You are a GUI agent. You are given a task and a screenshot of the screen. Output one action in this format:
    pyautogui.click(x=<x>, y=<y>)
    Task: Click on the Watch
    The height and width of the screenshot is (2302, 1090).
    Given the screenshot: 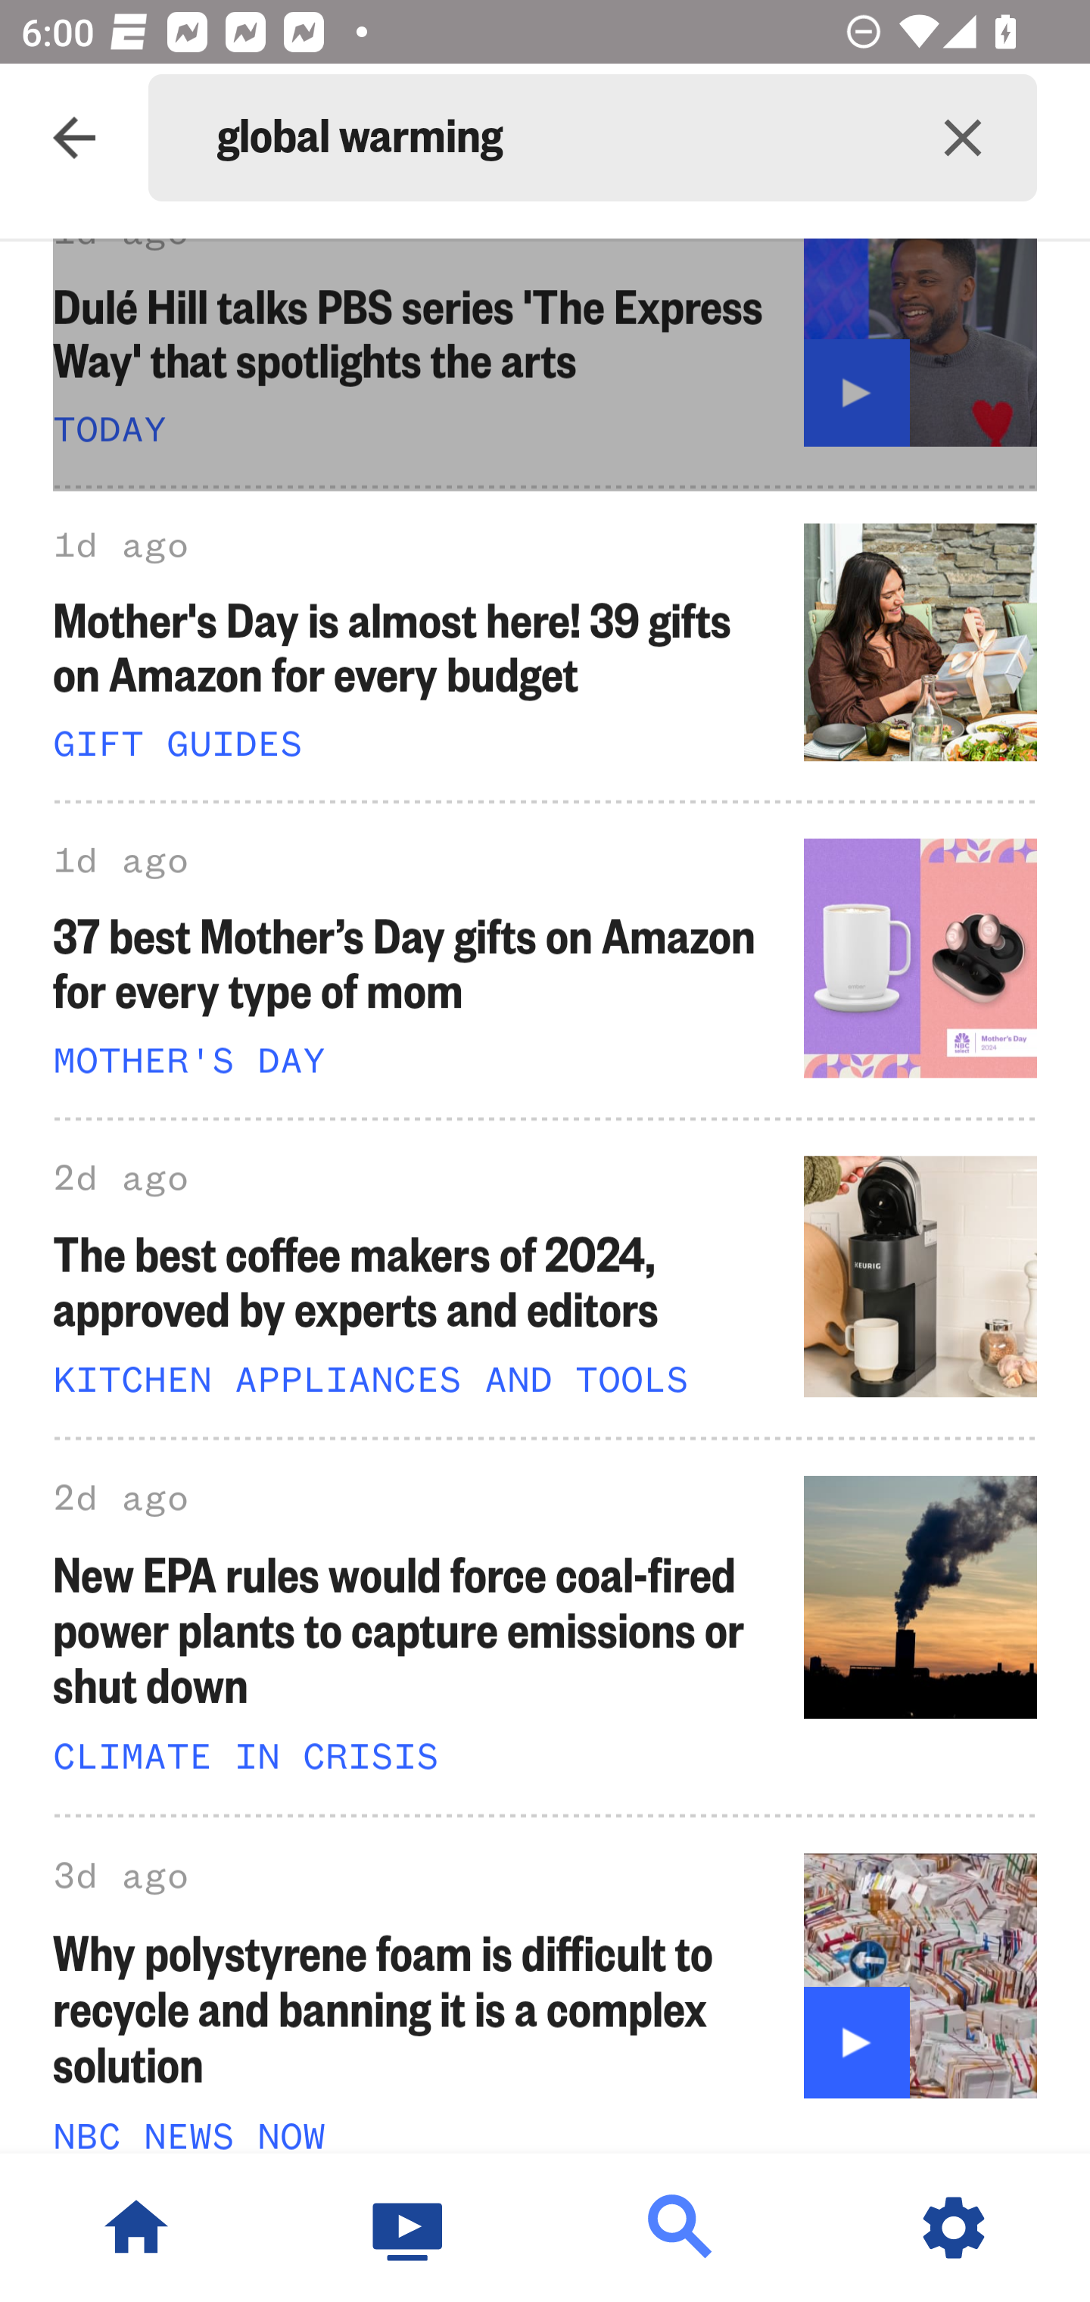 What is the action you would take?
    pyautogui.click(x=409, y=2228)
    